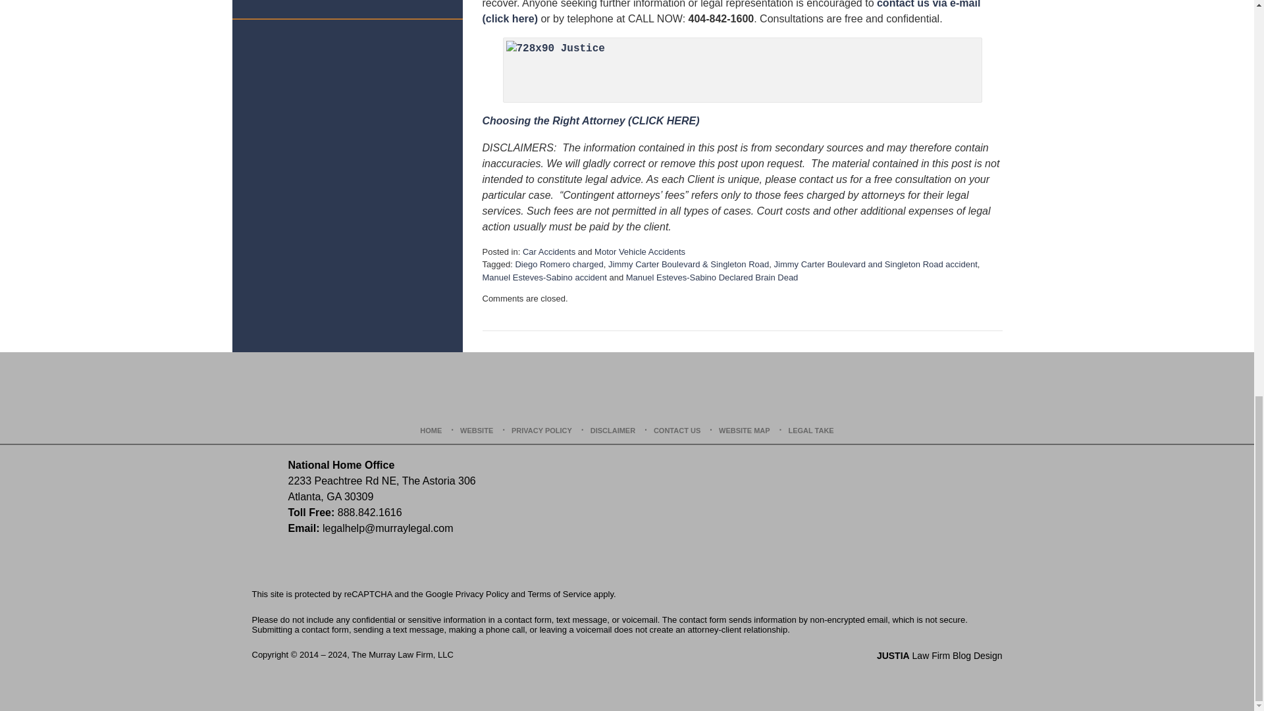 This screenshot has width=1264, height=711. I want to click on Motor Vehicle Accidents, so click(639, 251).